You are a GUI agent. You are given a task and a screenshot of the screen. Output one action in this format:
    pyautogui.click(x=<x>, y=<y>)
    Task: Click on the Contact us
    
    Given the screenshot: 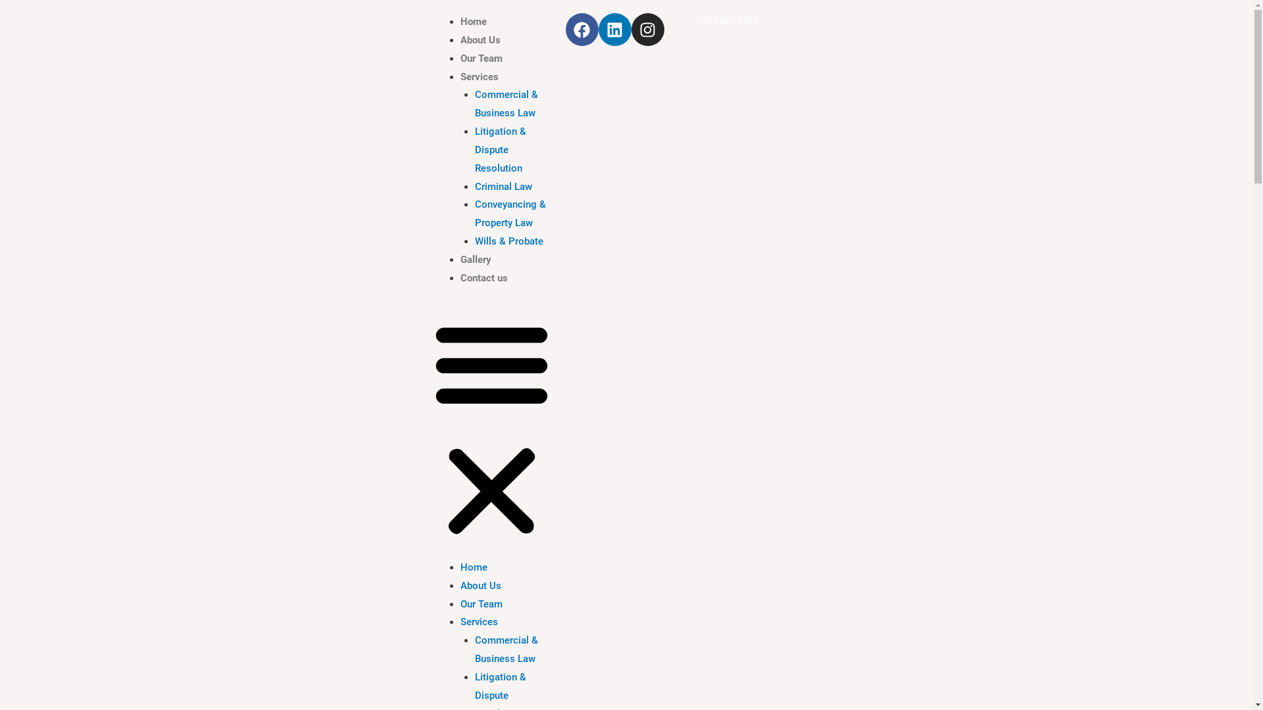 What is the action you would take?
    pyautogui.click(x=484, y=278)
    